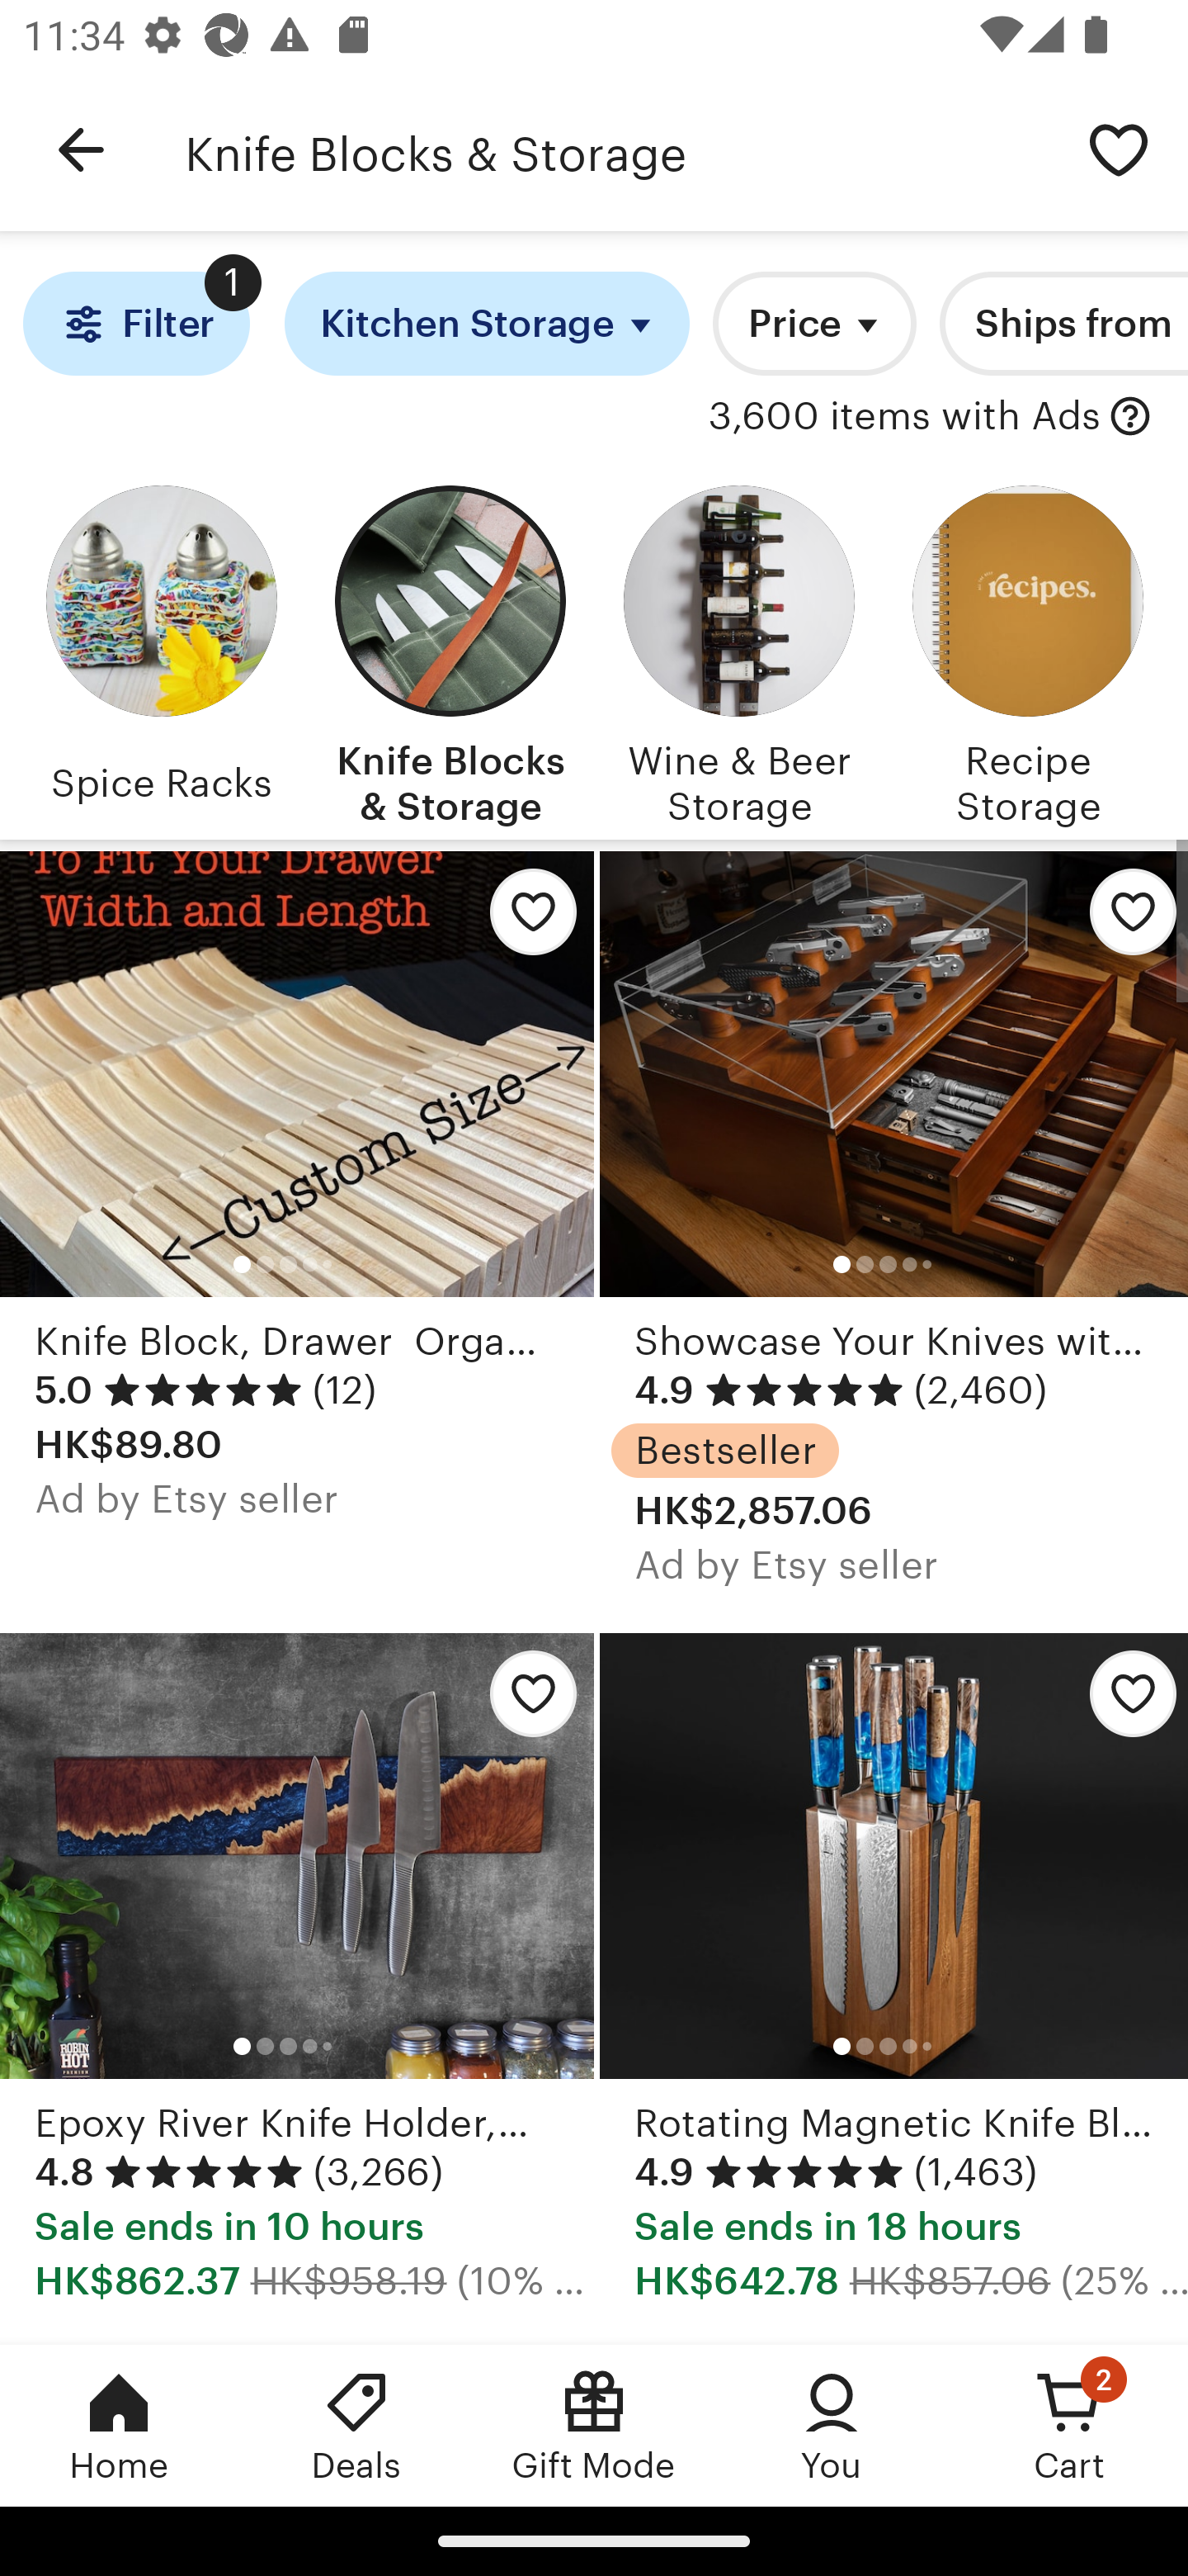  I want to click on Cart, 2 new notifications Cart, so click(1069, 2425).